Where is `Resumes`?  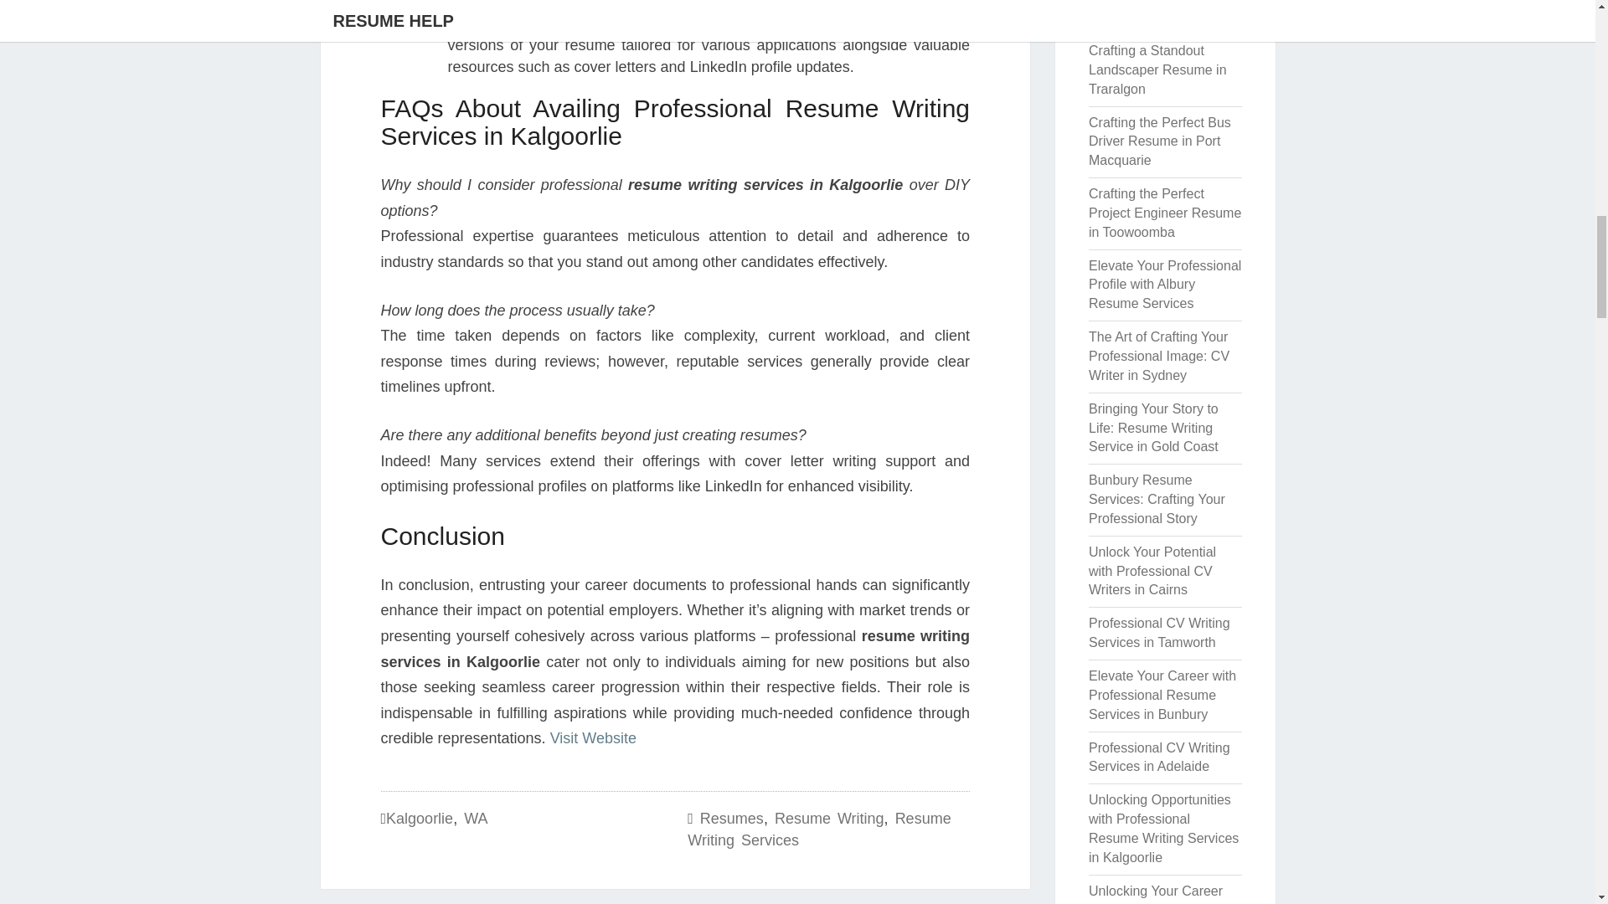 Resumes is located at coordinates (732, 819).